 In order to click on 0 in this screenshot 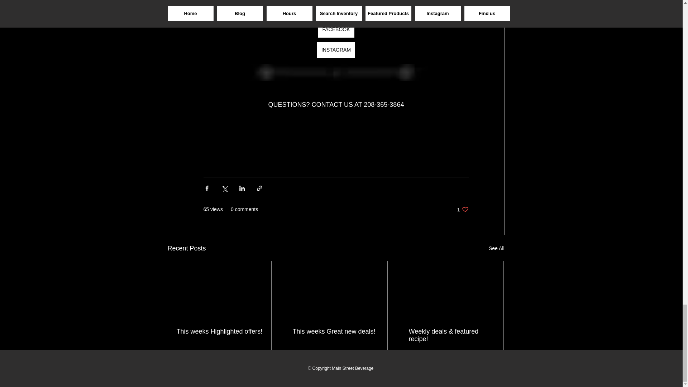, I will do `click(463, 209)`.